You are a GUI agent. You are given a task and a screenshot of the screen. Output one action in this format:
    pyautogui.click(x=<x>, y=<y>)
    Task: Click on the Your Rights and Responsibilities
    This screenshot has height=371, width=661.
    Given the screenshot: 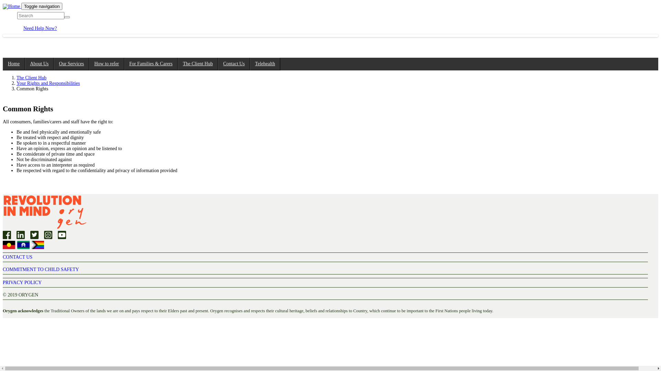 What is the action you would take?
    pyautogui.click(x=48, y=83)
    